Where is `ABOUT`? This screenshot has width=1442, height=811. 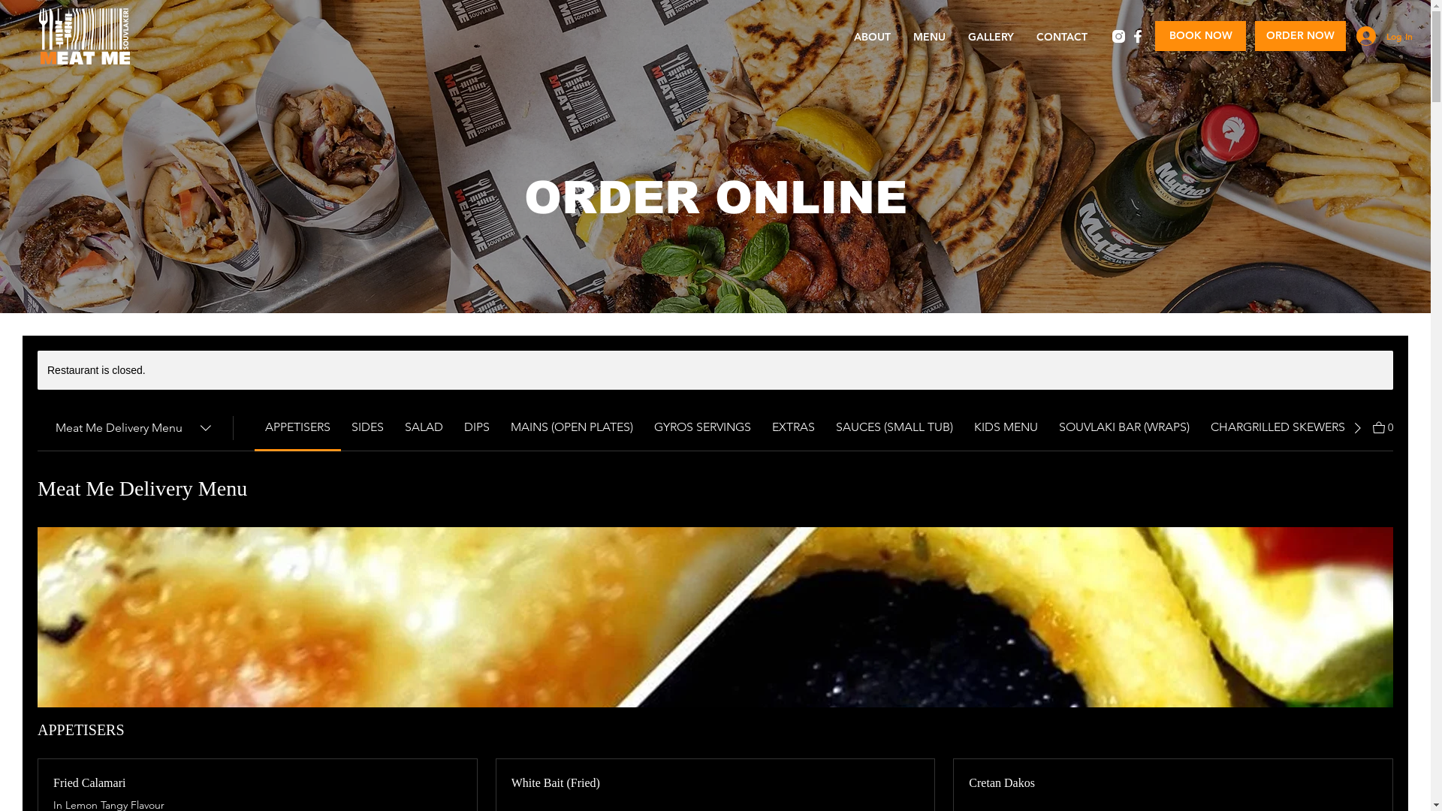 ABOUT is located at coordinates (872, 38).